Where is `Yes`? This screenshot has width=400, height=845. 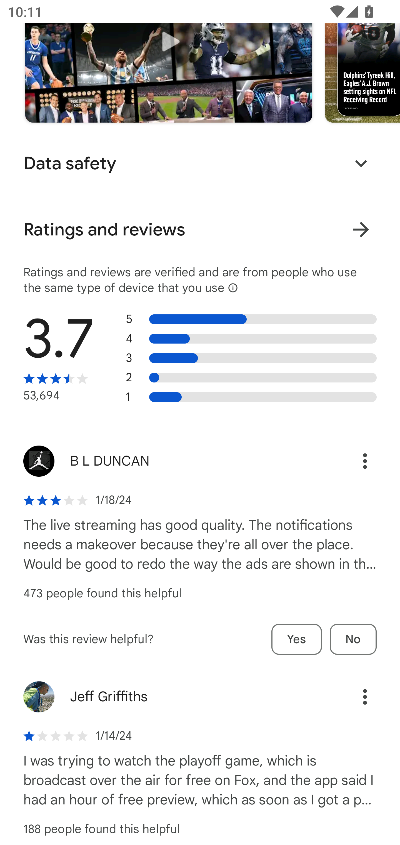 Yes is located at coordinates (297, 639).